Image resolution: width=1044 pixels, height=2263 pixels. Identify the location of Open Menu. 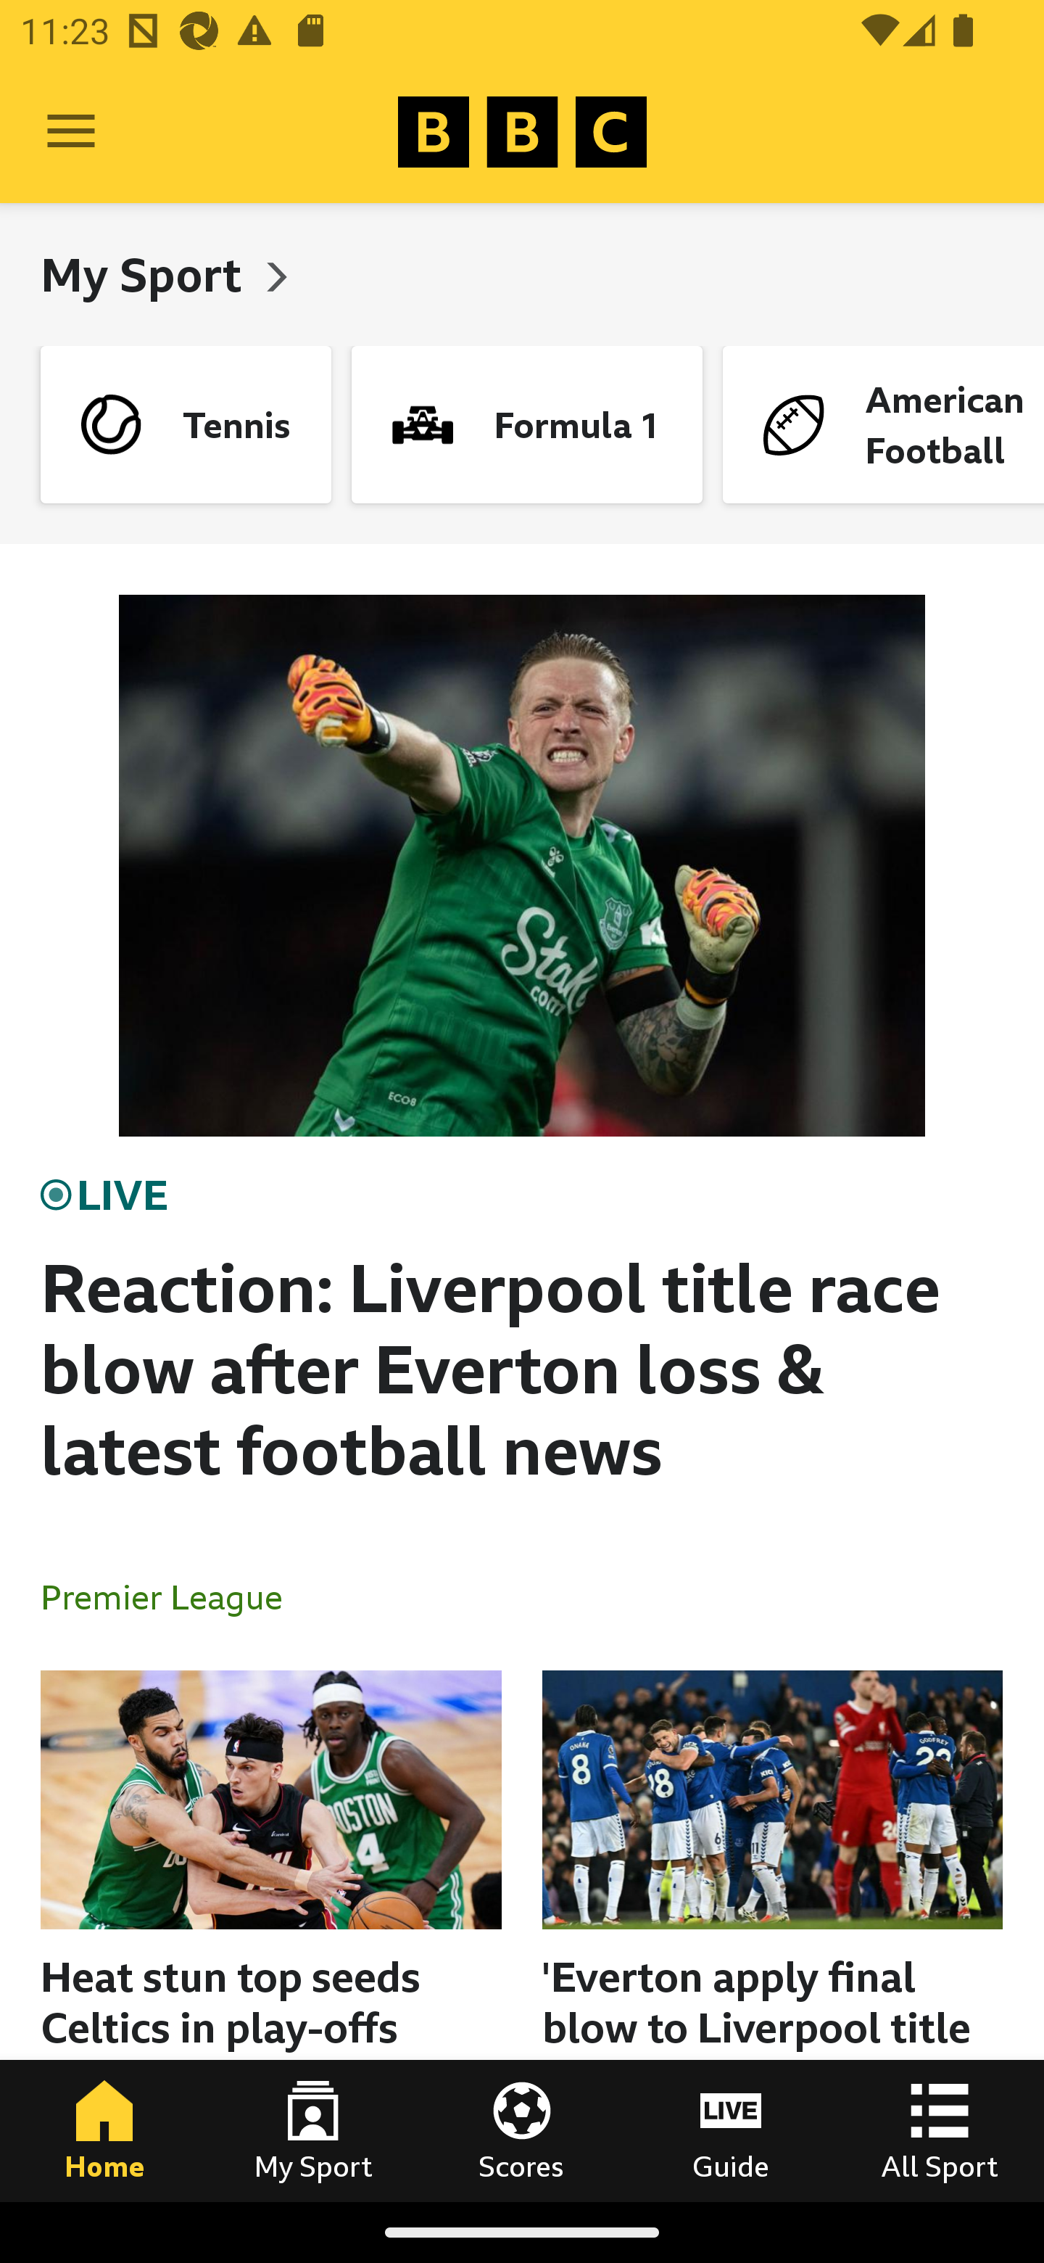
(71, 132).